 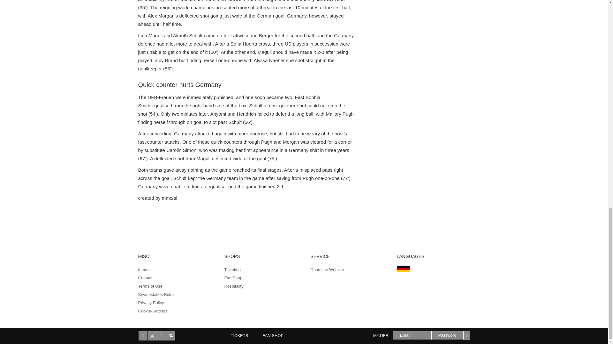 What do you see at coordinates (232, 270) in the screenshot?
I see `Ticketing` at bounding box center [232, 270].